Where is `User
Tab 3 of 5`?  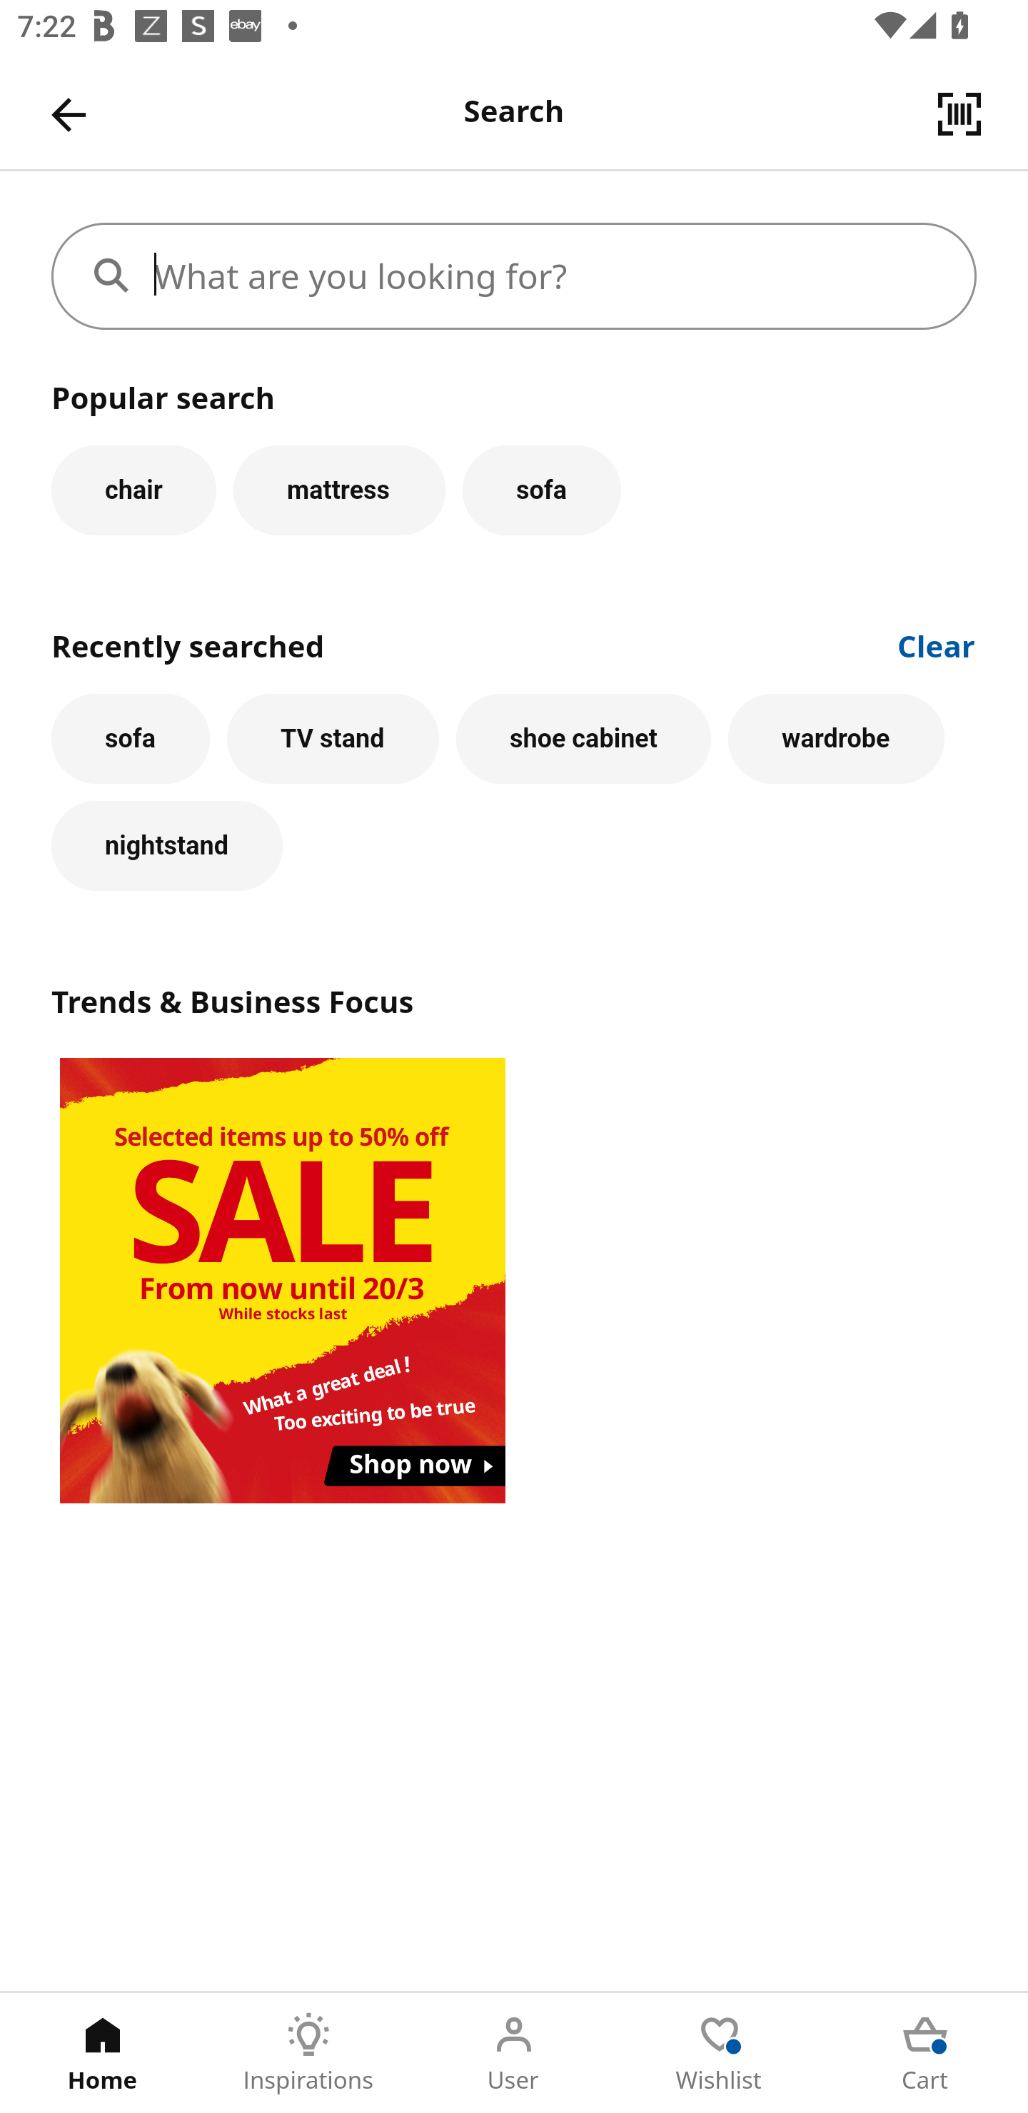 User
Tab 3 of 5 is located at coordinates (514, 2053).